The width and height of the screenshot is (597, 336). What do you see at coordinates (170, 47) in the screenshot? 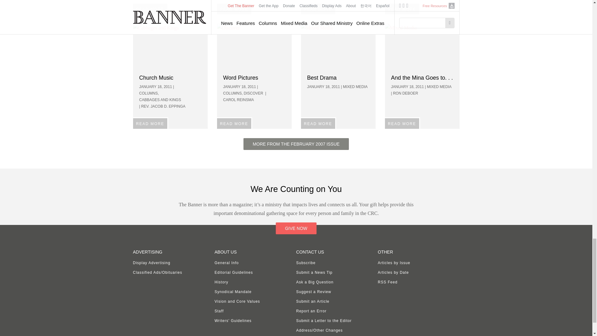
I see `Cabbages and Kings` at bounding box center [170, 47].